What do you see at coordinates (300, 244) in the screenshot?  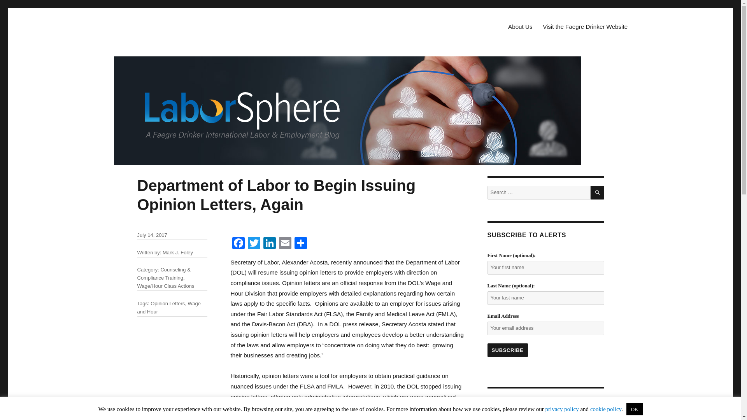 I see `Share` at bounding box center [300, 244].